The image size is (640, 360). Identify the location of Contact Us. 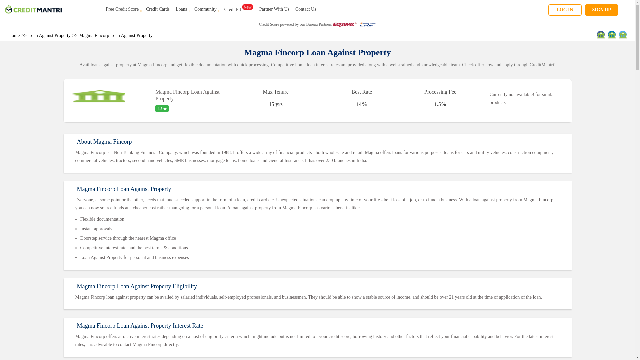
(305, 9).